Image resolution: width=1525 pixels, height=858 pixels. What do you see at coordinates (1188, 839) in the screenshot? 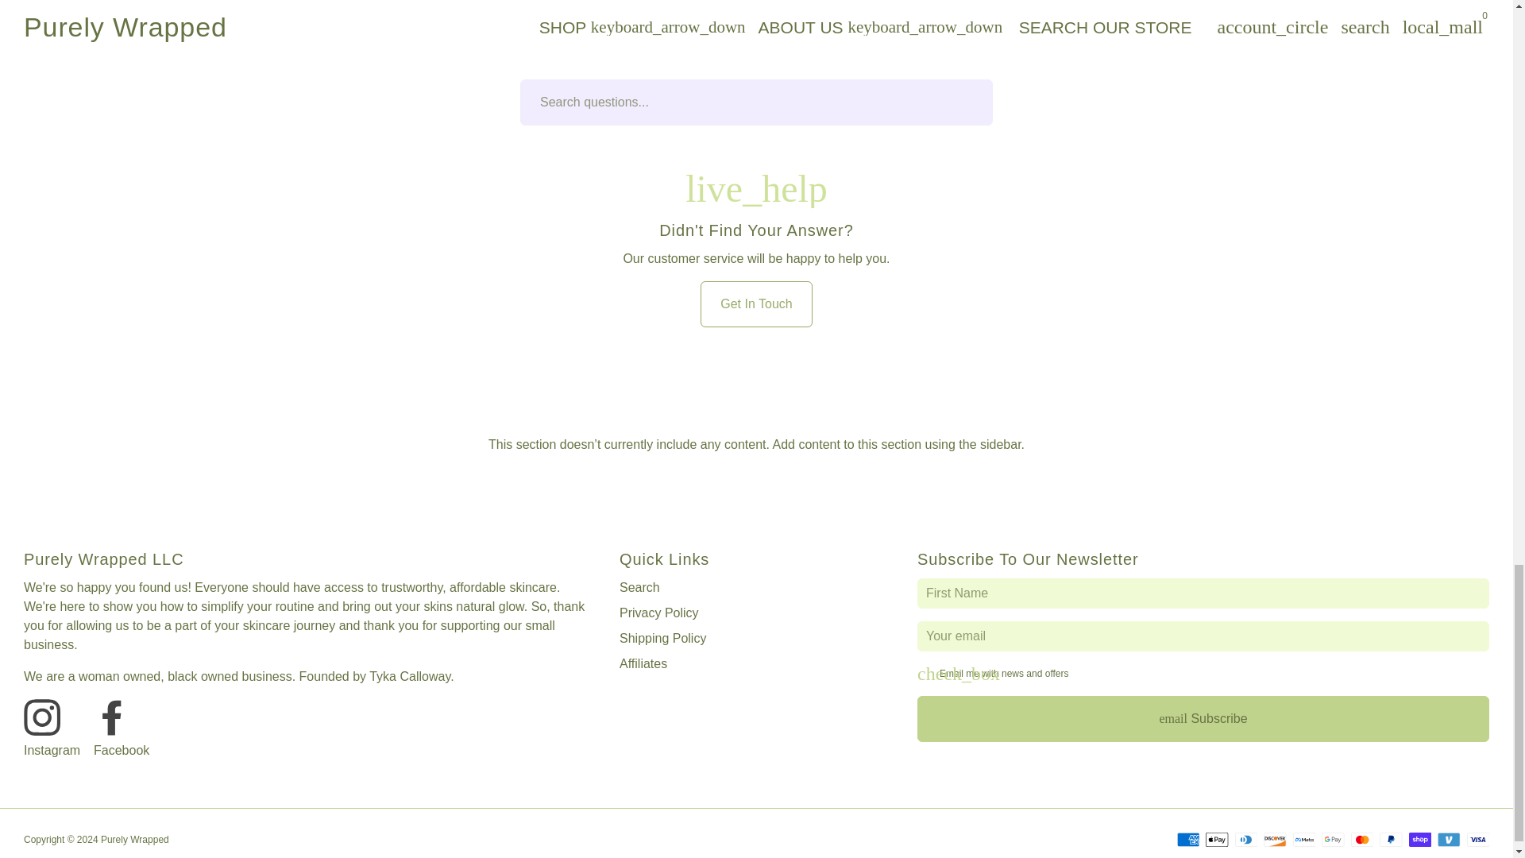
I see `American Express` at bounding box center [1188, 839].